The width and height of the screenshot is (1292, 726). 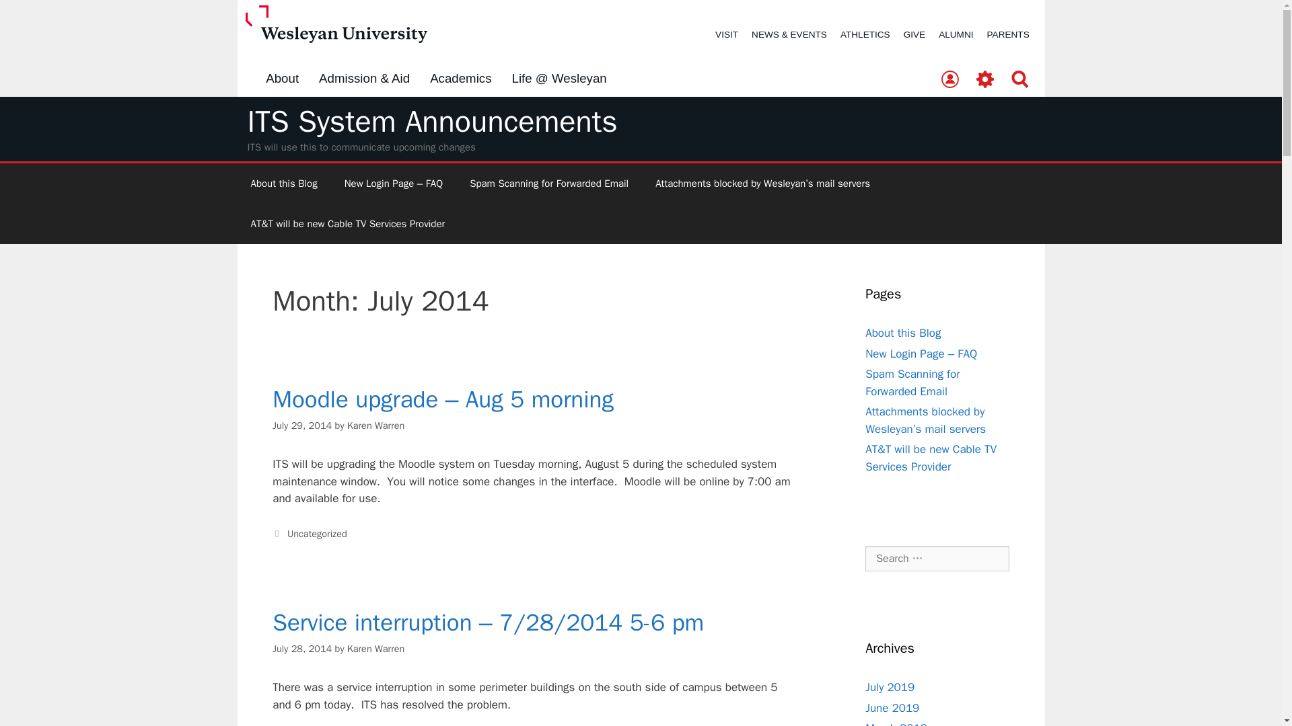 What do you see at coordinates (903, 333) in the screenshot?
I see `About this Blog` at bounding box center [903, 333].